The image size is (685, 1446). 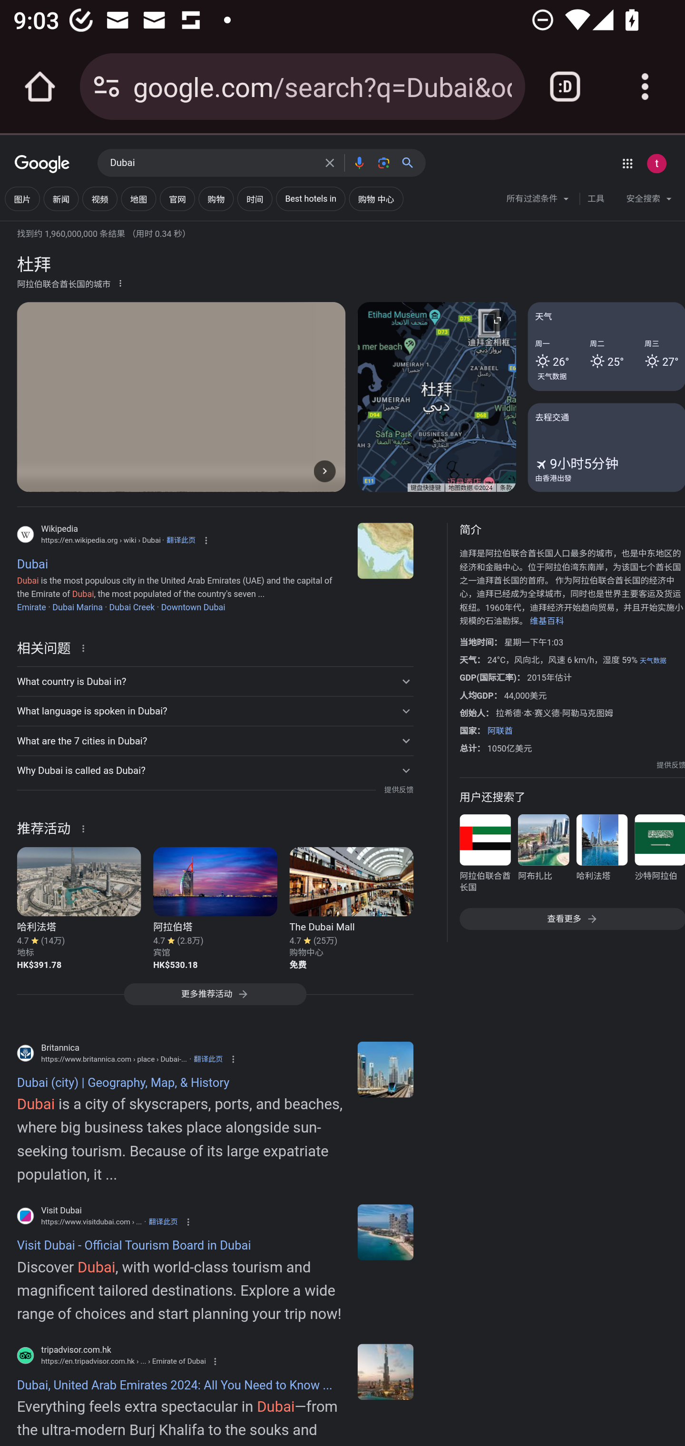 What do you see at coordinates (215, 998) in the screenshot?
I see `更多推荐活动` at bounding box center [215, 998].